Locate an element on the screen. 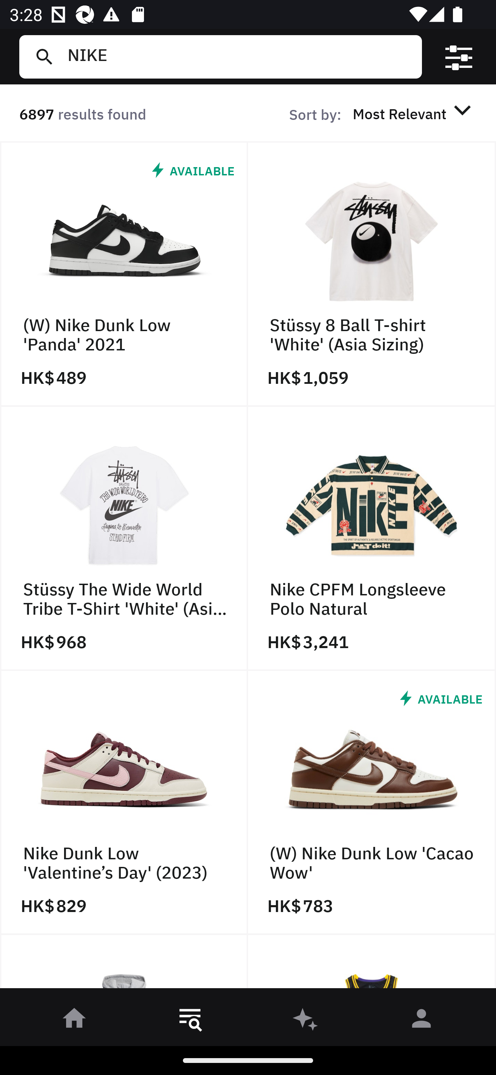  Nike Dunk Low 'Valentine’s Day' (2023) HK$ 829 is located at coordinates (124, 803).